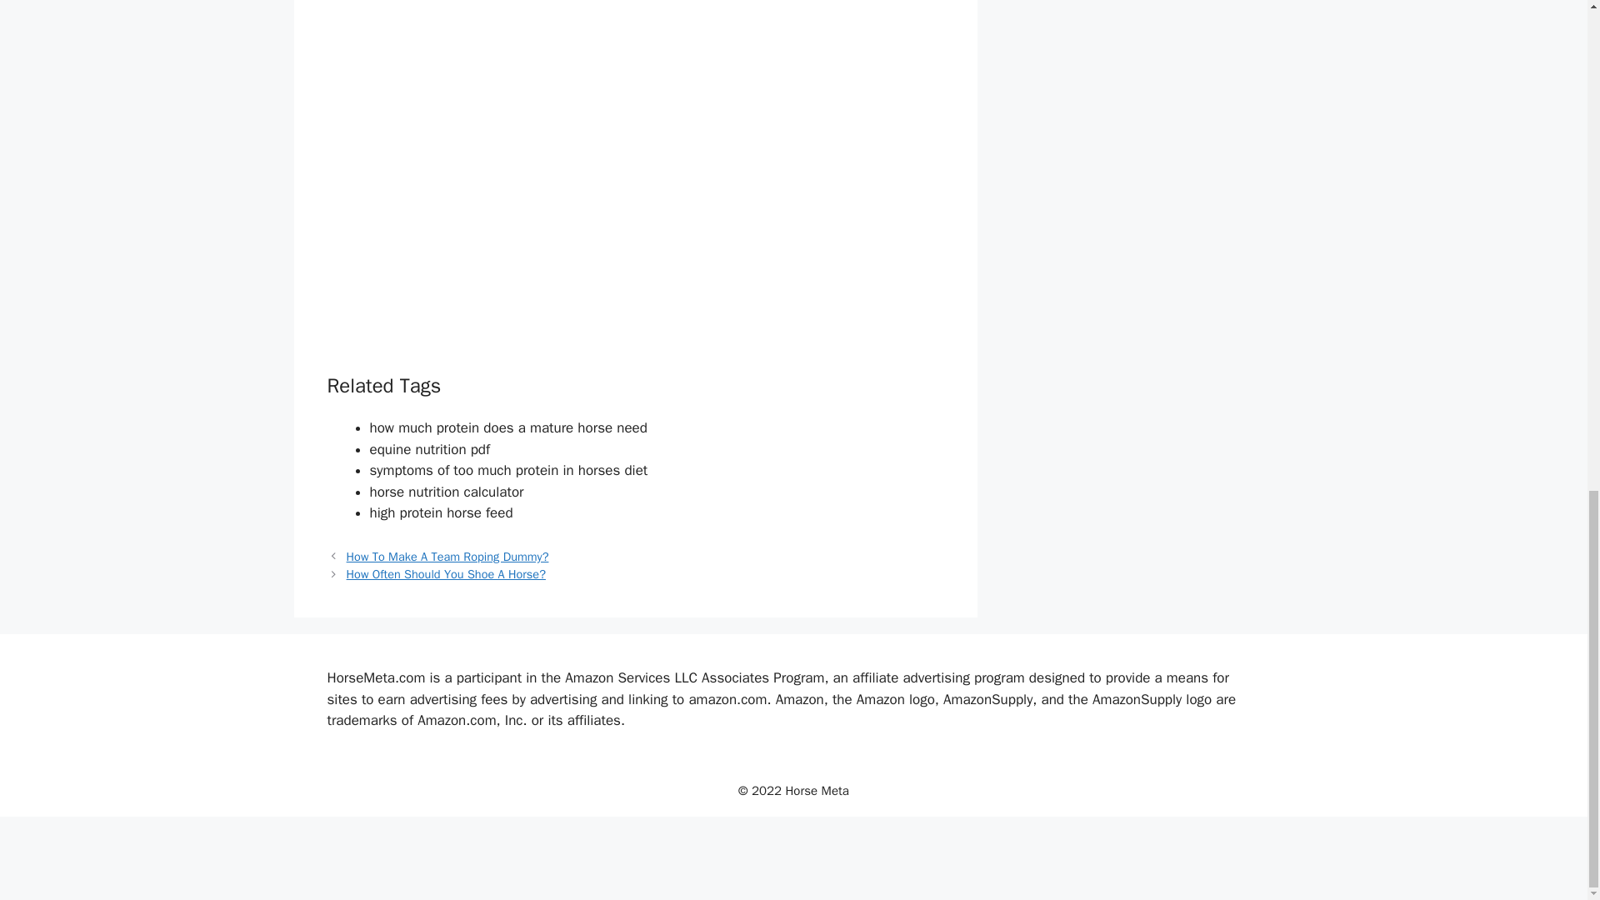 This screenshot has height=900, width=1600. What do you see at coordinates (447, 557) in the screenshot?
I see `How To Make A Team Roping Dummy?` at bounding box center [447, 557].